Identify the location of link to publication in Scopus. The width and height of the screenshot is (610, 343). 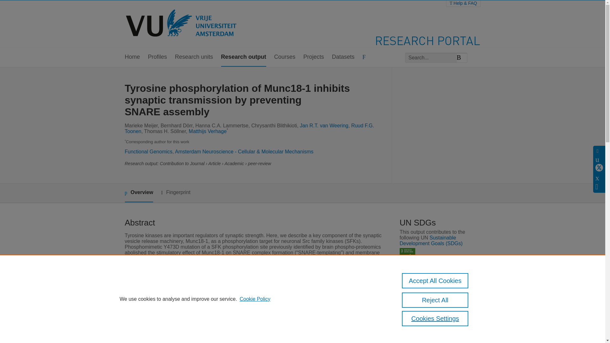
(437, 339).